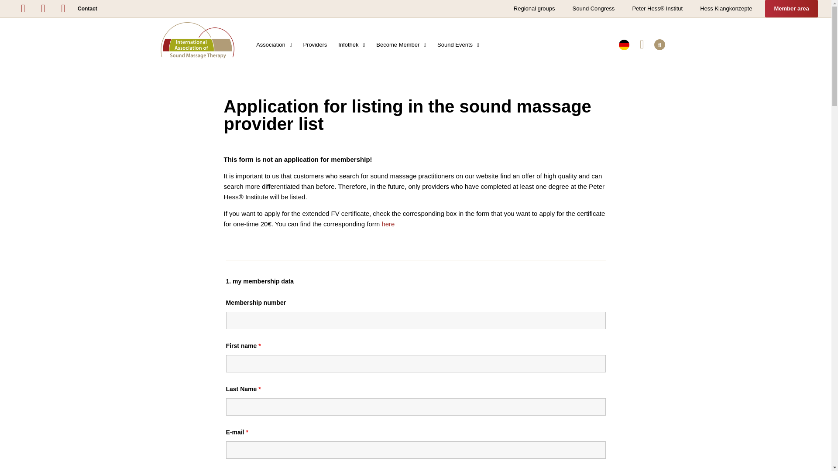  Describe the element at coordinates (534, 9) in the screenshot. I see `Regional groups` at that location.